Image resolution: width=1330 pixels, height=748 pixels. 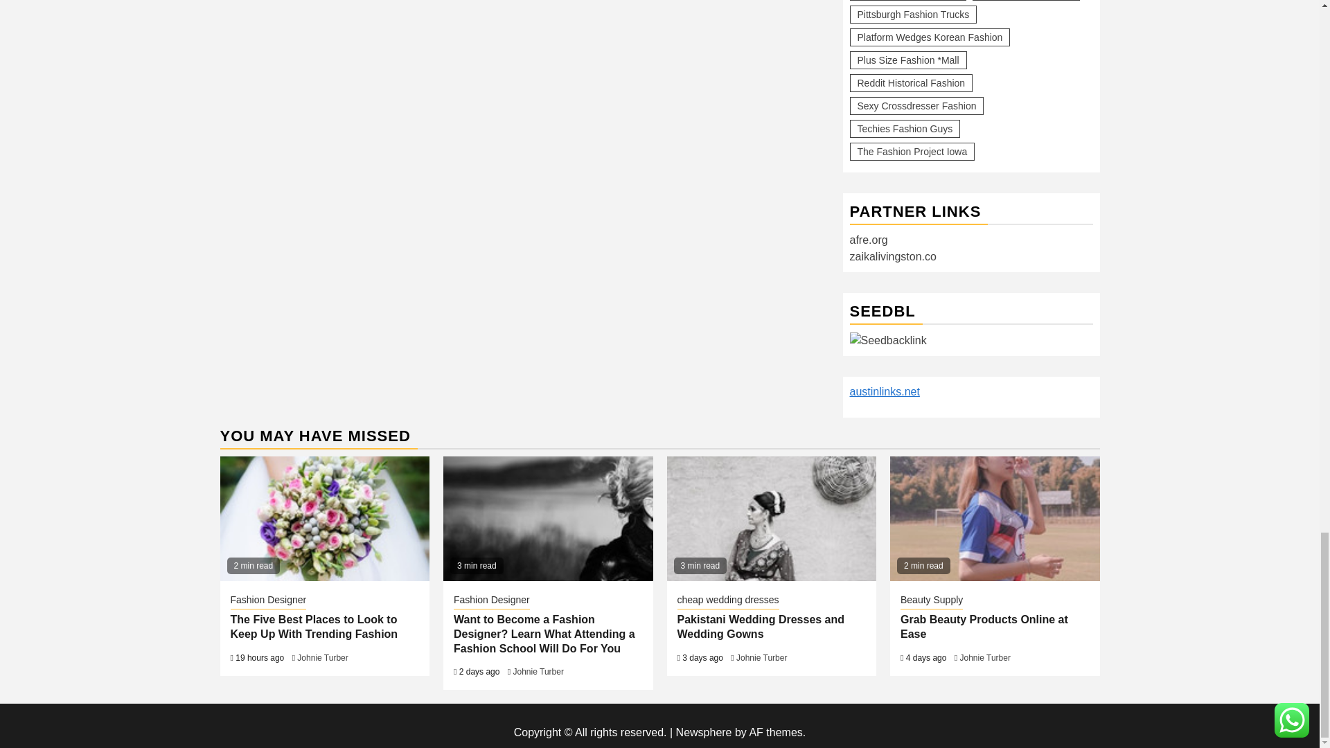 What do you see at coordinates (887, 341) in the screenshot?
I see `Seedbacklink` at bounding box center [887, 341].